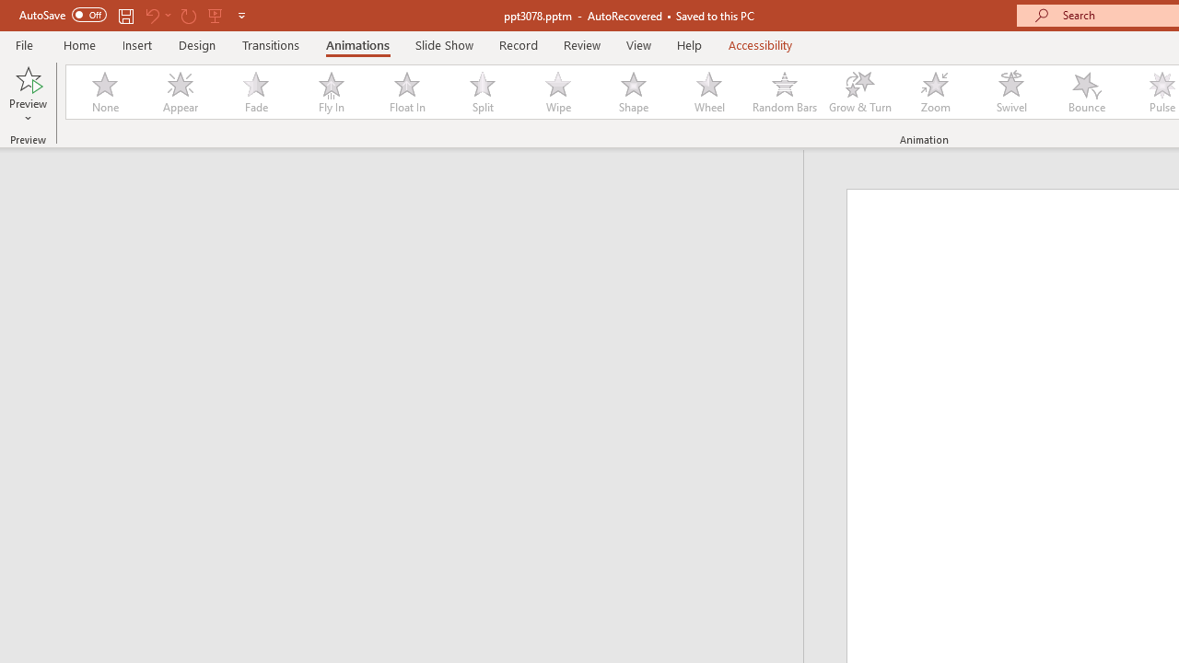 Image resolution: width=1179 pixels, height=663 pixels. What do you see at coordinates (406, 92) in the screenshot?
I see `Float In` at bounding box center [406, 92].